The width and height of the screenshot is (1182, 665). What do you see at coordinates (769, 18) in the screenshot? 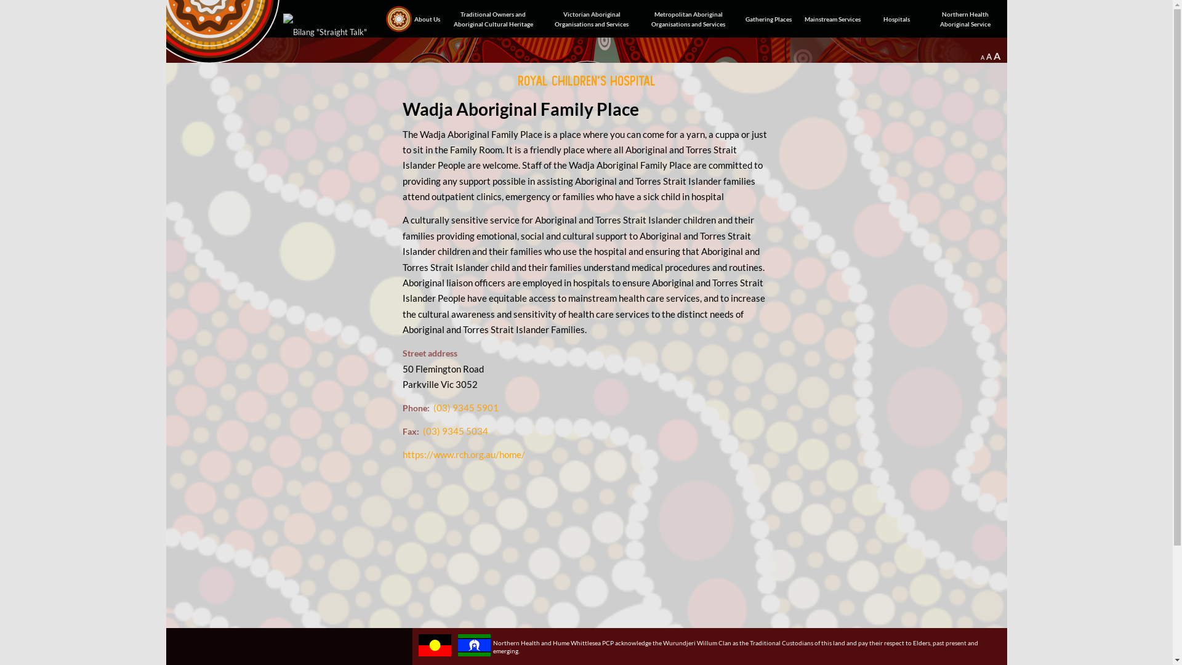
I see `Gathering Places` at bounding box center [769, 18].